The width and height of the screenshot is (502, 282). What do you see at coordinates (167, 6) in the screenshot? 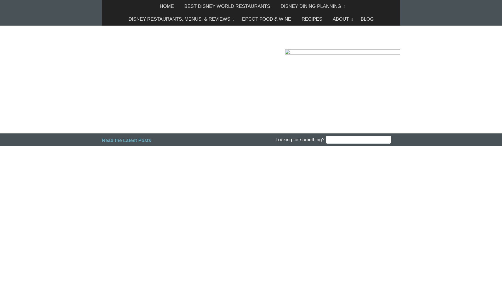
I see `HOME` at bounding box center [167, 6].